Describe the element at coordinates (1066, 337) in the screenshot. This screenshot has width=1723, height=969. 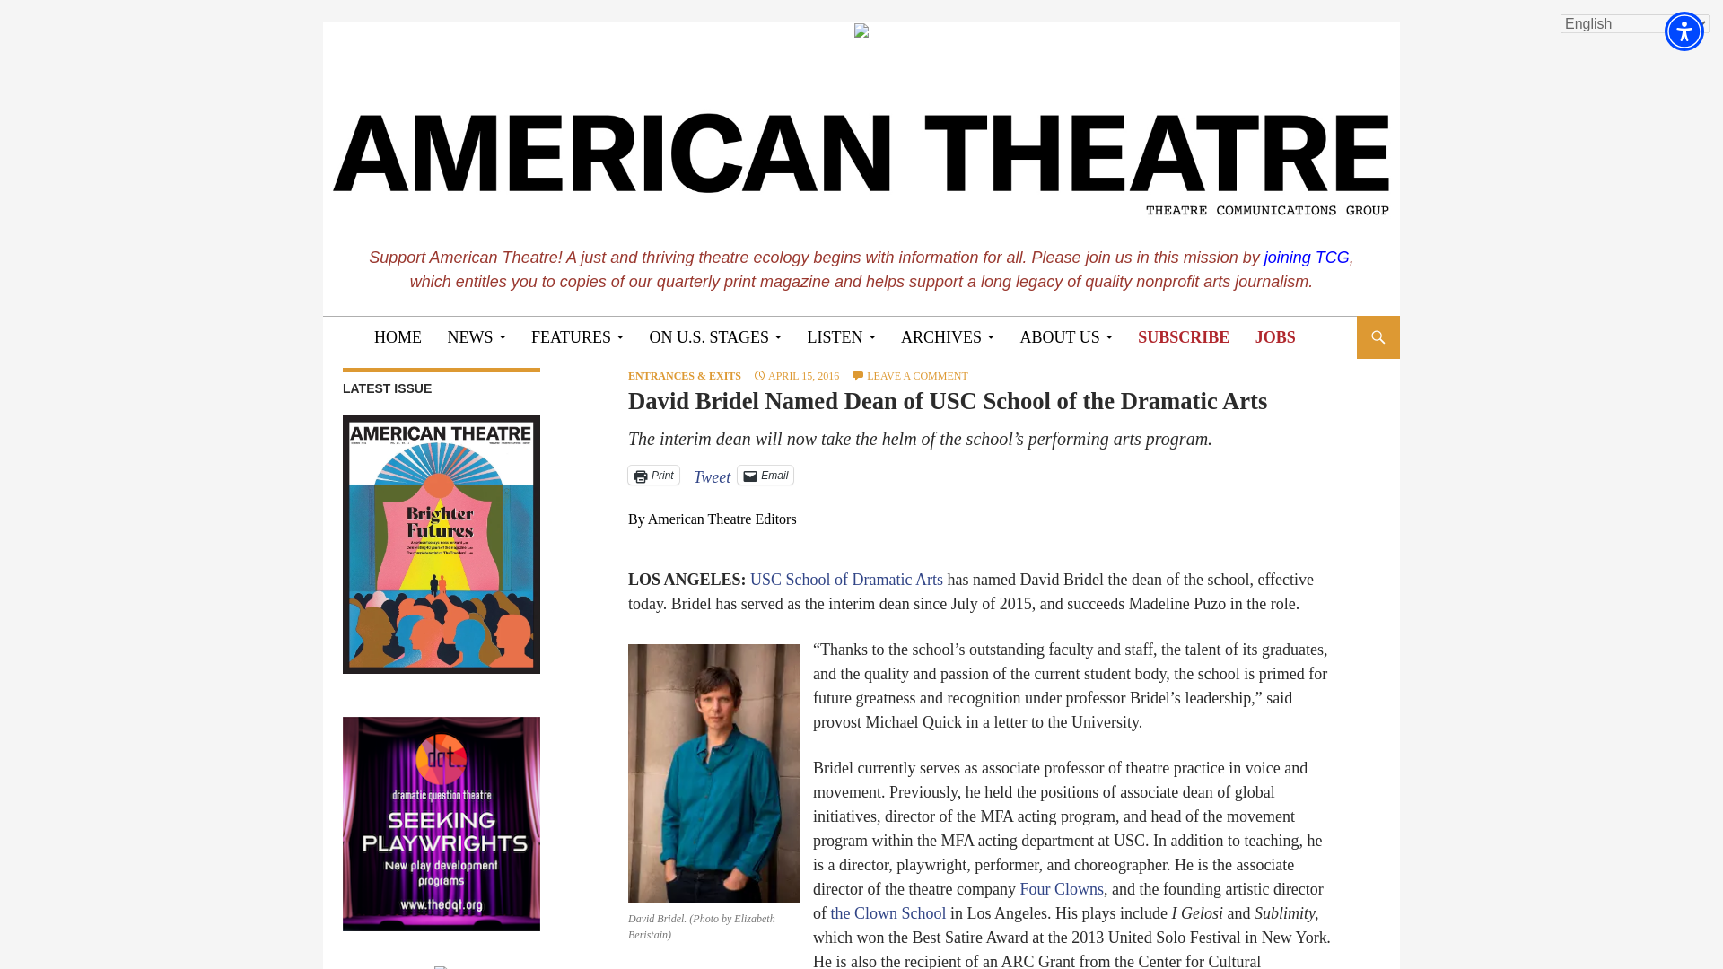
I see `ABOUT US` at that location.